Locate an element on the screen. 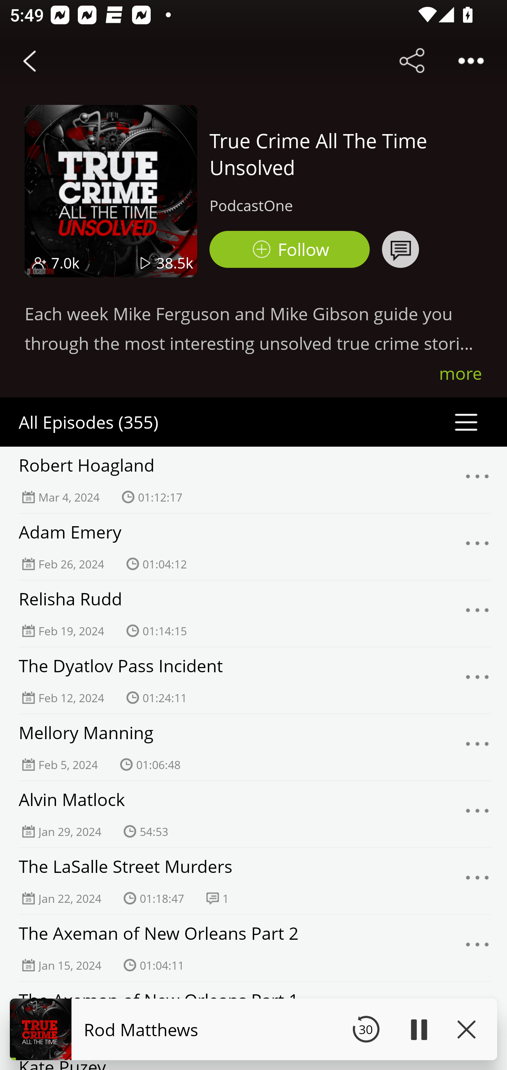 The height and width of the screenshot is (1070, 507). Menu is located at coordinates (477, 747).